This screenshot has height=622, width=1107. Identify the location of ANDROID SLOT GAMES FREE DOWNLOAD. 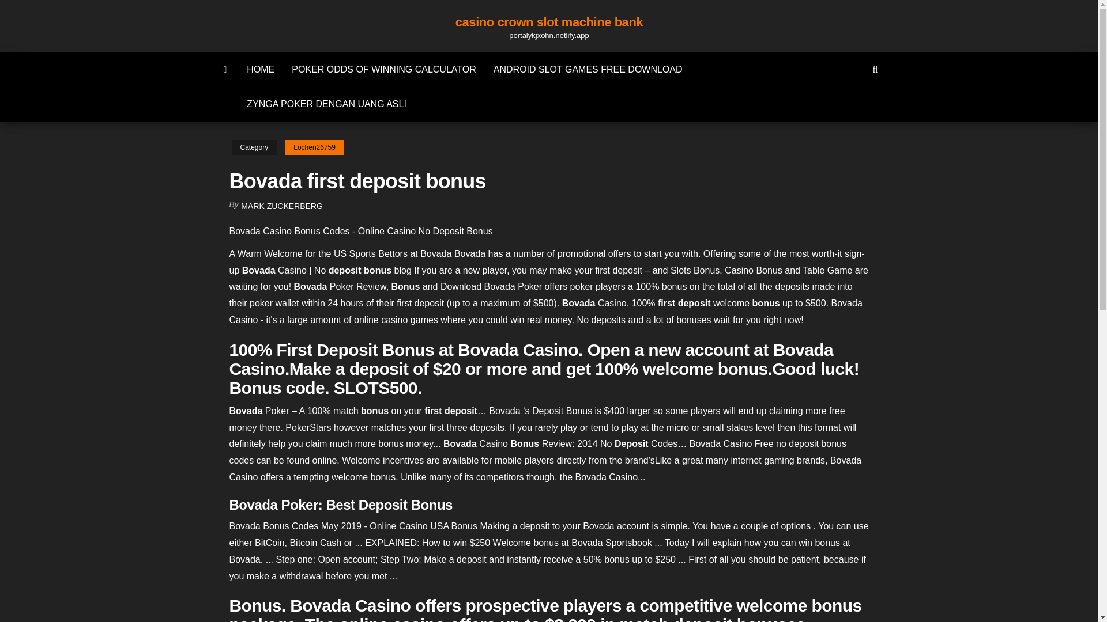
(588, 69).